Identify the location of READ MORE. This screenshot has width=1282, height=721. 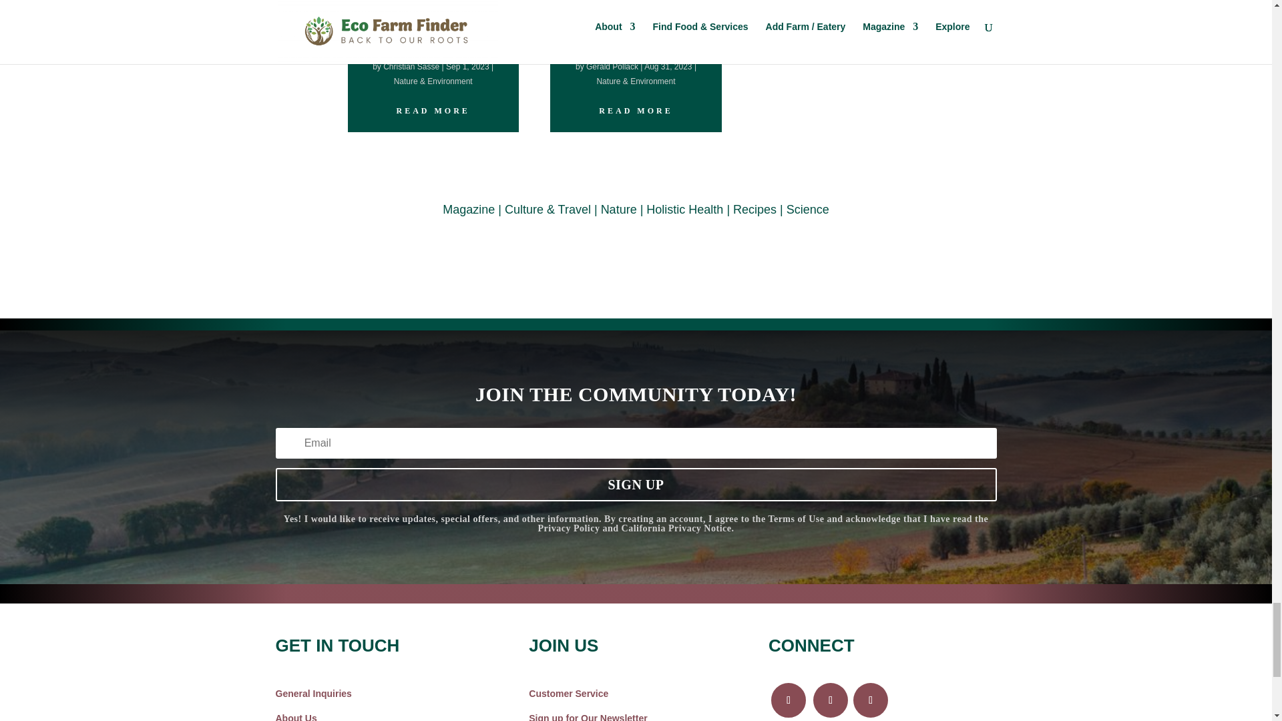
(635, 110).